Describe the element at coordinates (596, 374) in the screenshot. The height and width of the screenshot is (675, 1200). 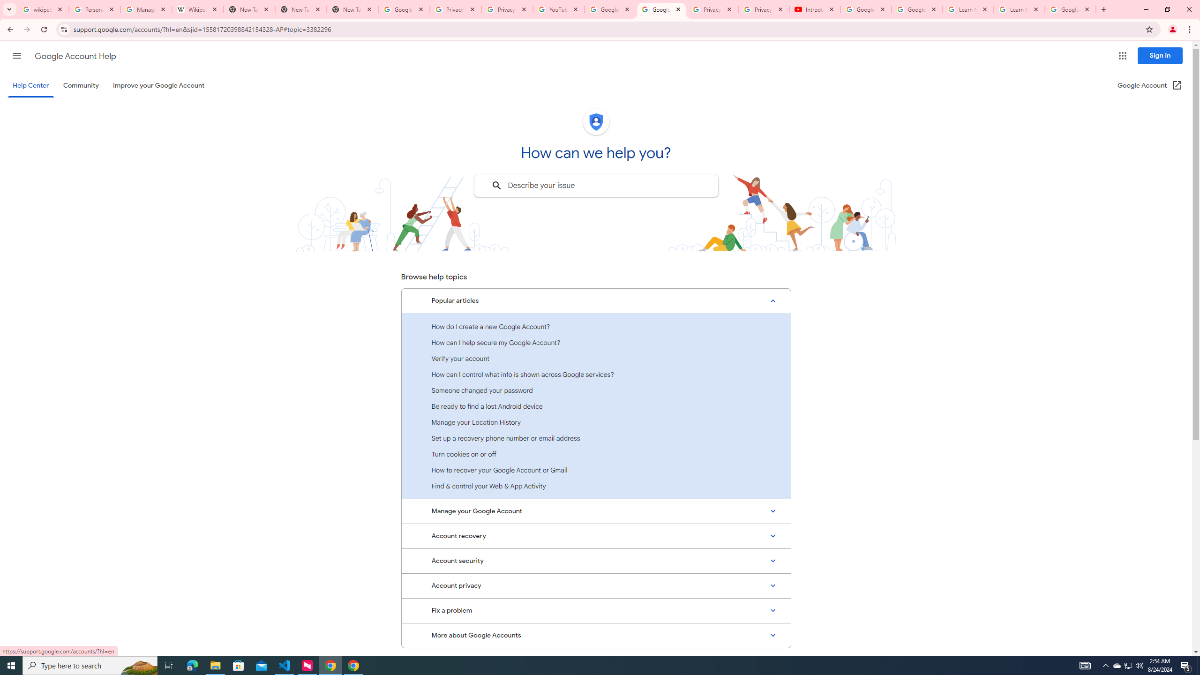
I see `How can I control what info is shown across Google services?` at that location.